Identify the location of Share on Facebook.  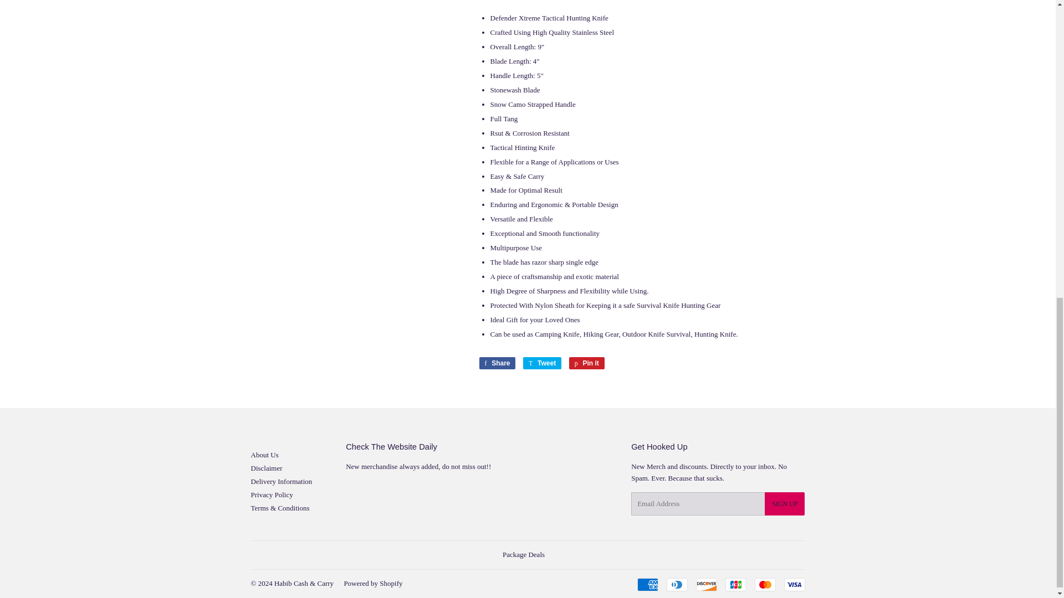
(542, 363).